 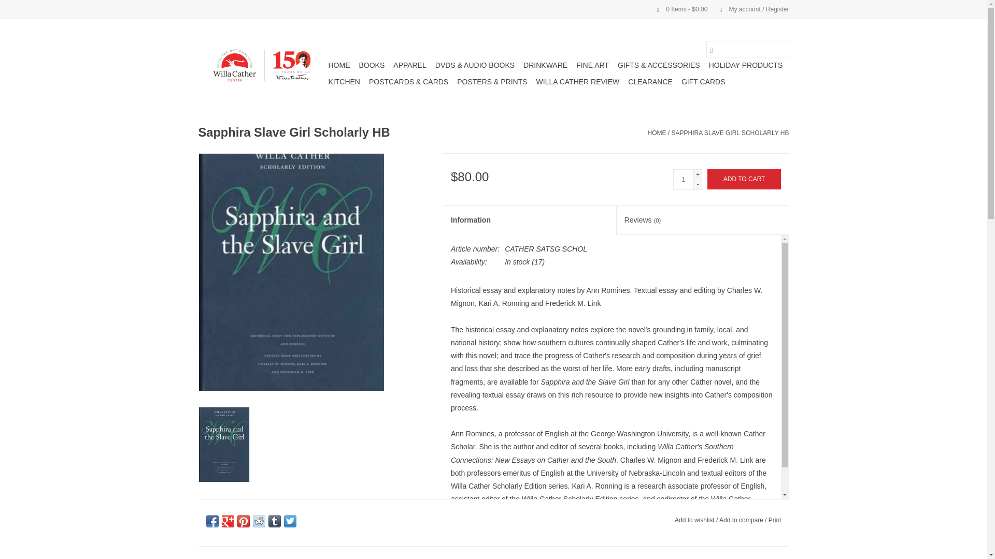 I want to click on GIFT CARDS, so click(x=703, y=81).